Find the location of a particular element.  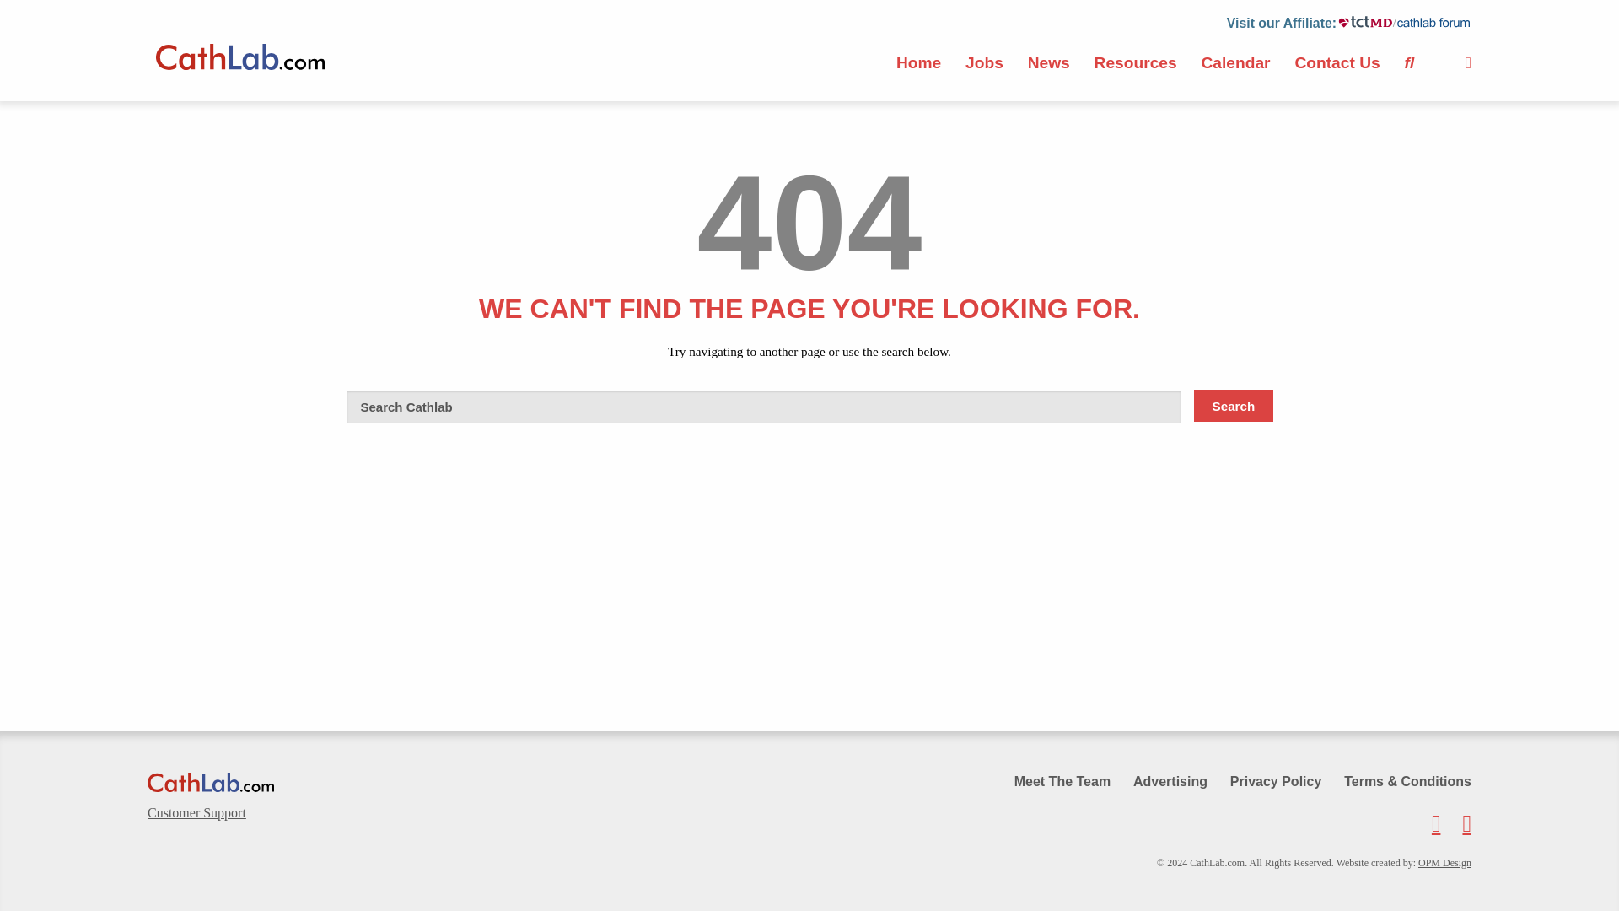

Resources is located at coordinates (1135, 62).